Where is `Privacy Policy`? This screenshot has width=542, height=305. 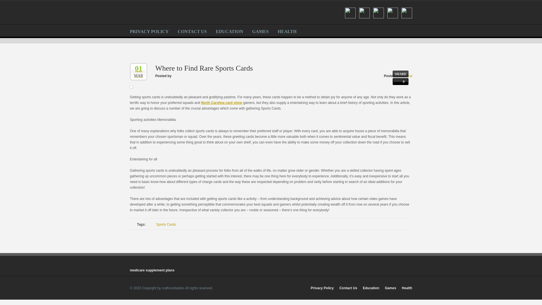
Privacy Policy is located at coordinates (322, 288).